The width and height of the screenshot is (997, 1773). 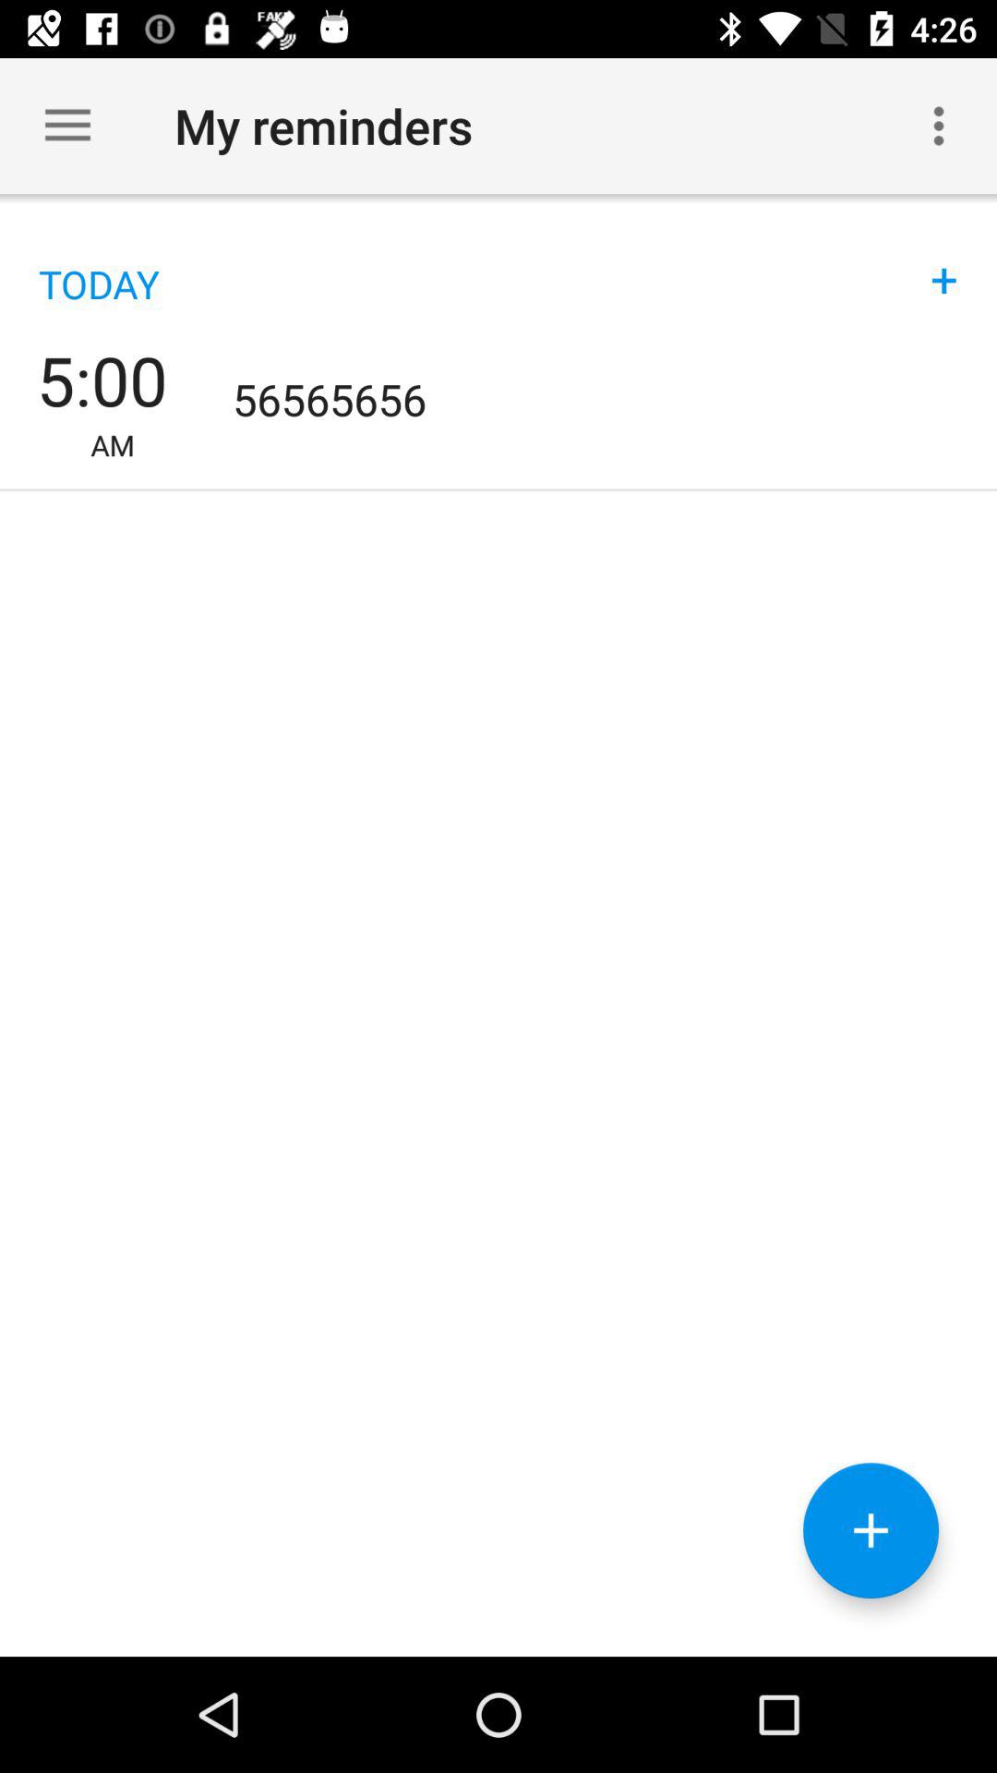 What do you see at coordinates (871, 1530) in the screenshot?
I see `turn off icon below 56565656 item` at bounding box center [871, 1530].